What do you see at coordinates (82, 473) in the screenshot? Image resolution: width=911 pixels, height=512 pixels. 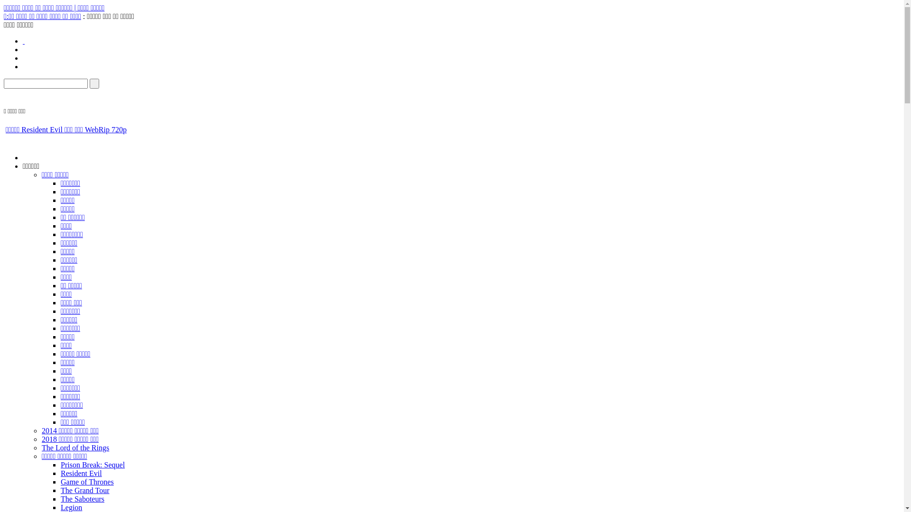 I see `Resident Evil` at bounding box center [82, 473].